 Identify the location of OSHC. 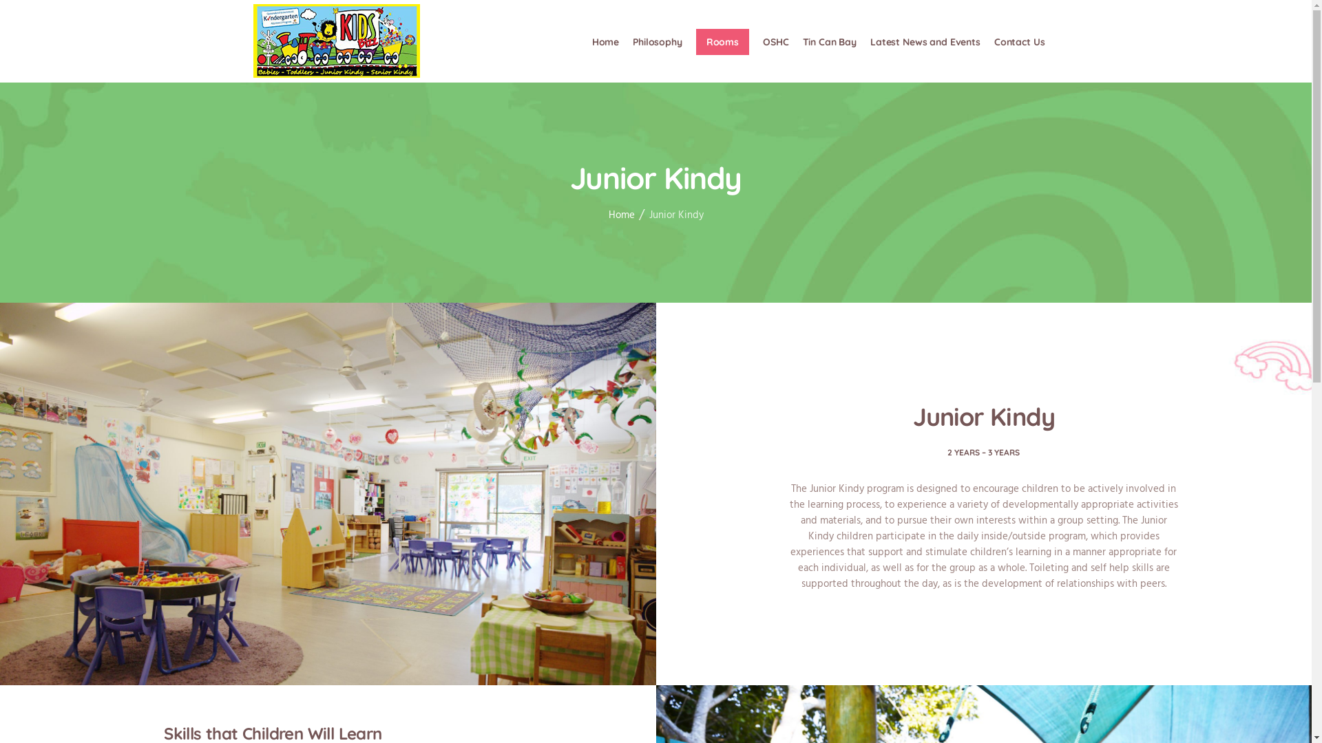
(775, 41).